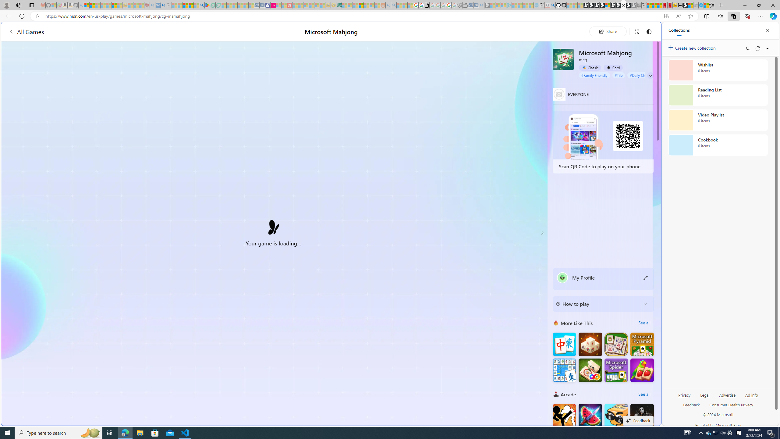 This screenshot has height=439, width=780. Describe the element at coordinates (517, 81) in the screenshot. I see `Frequently visited` at that location.